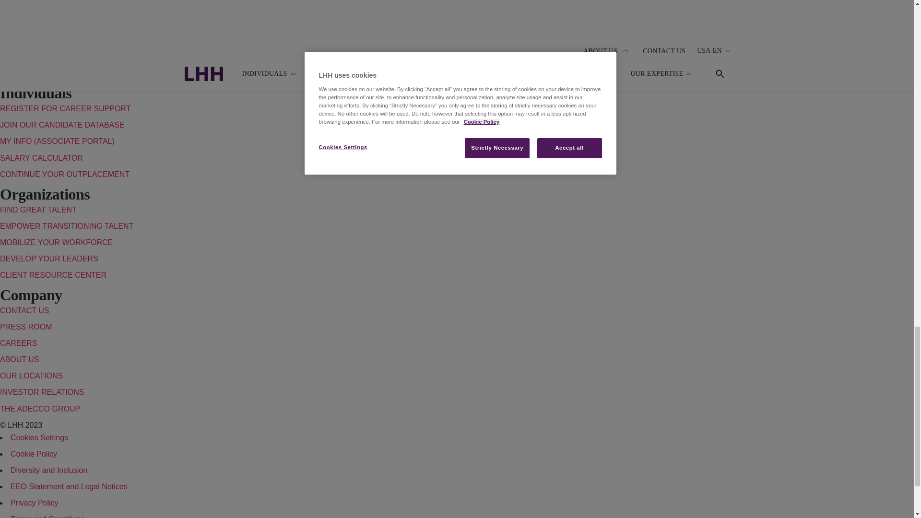 The image size is (921, 518). I want to click on CONTACT US, so click(25, 310).